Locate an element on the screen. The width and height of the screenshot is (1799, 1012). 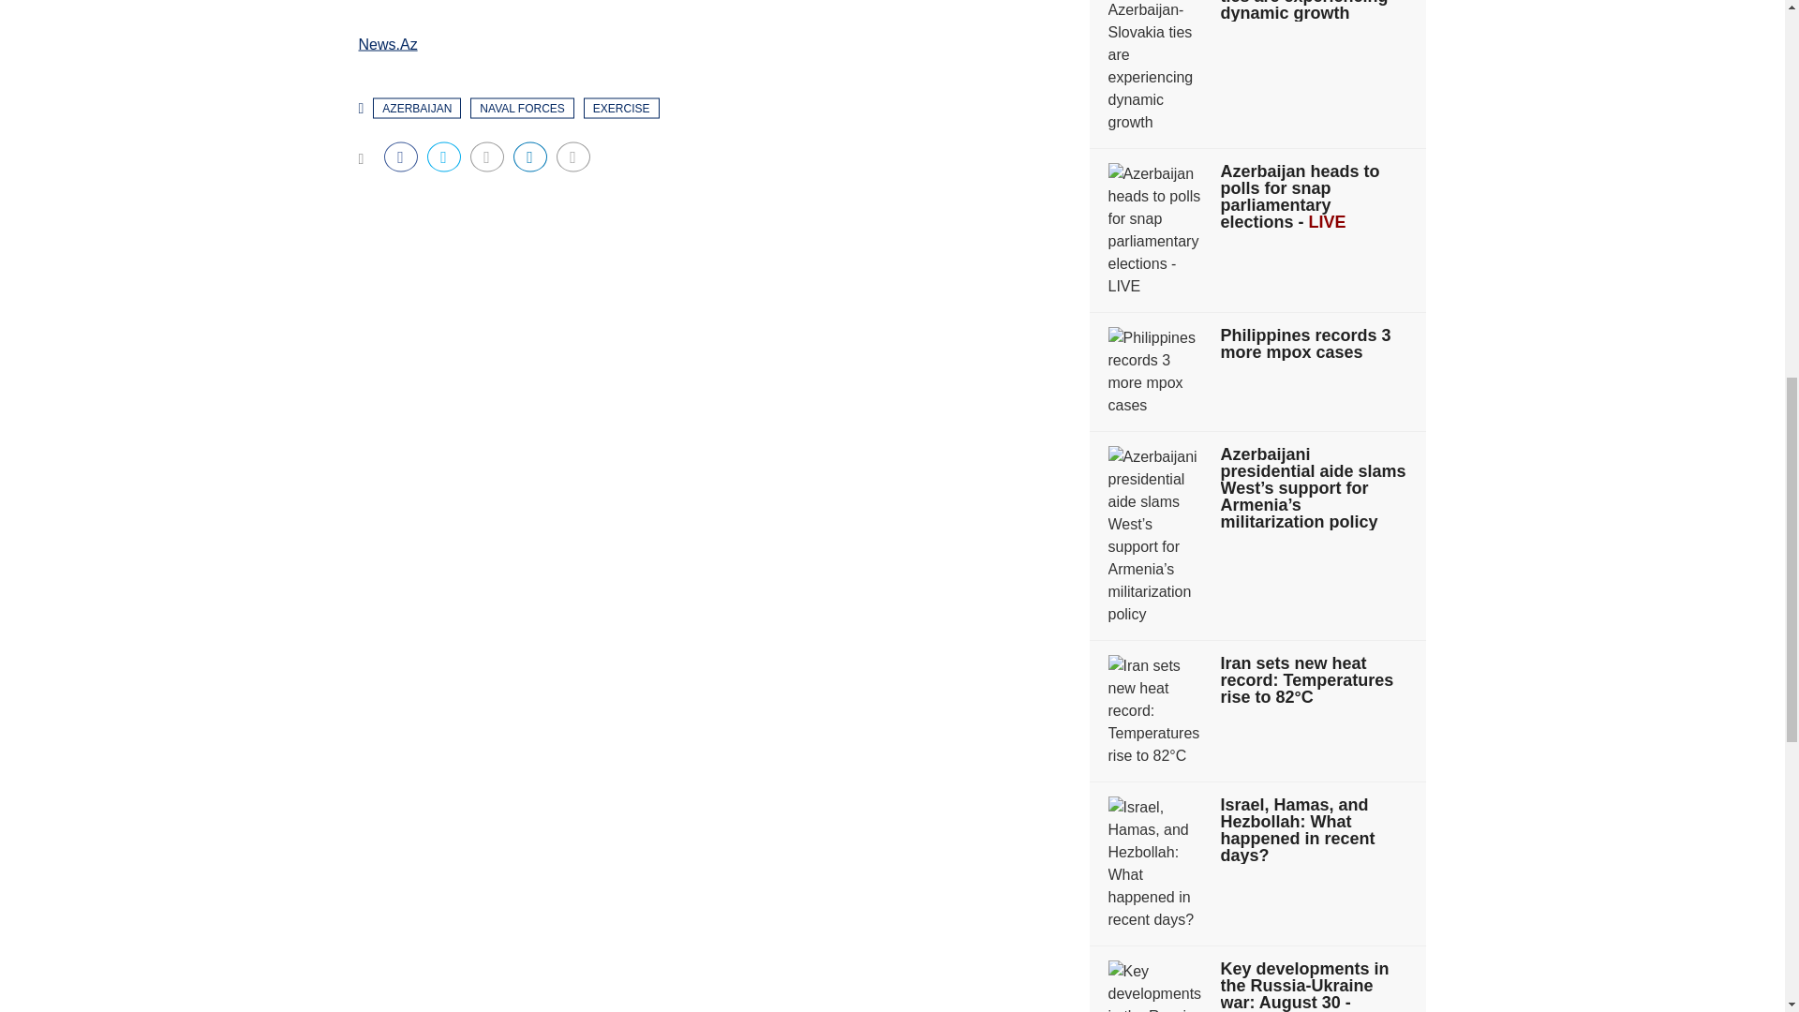
NAVAL FORCES is located at coordinates (521, 107).